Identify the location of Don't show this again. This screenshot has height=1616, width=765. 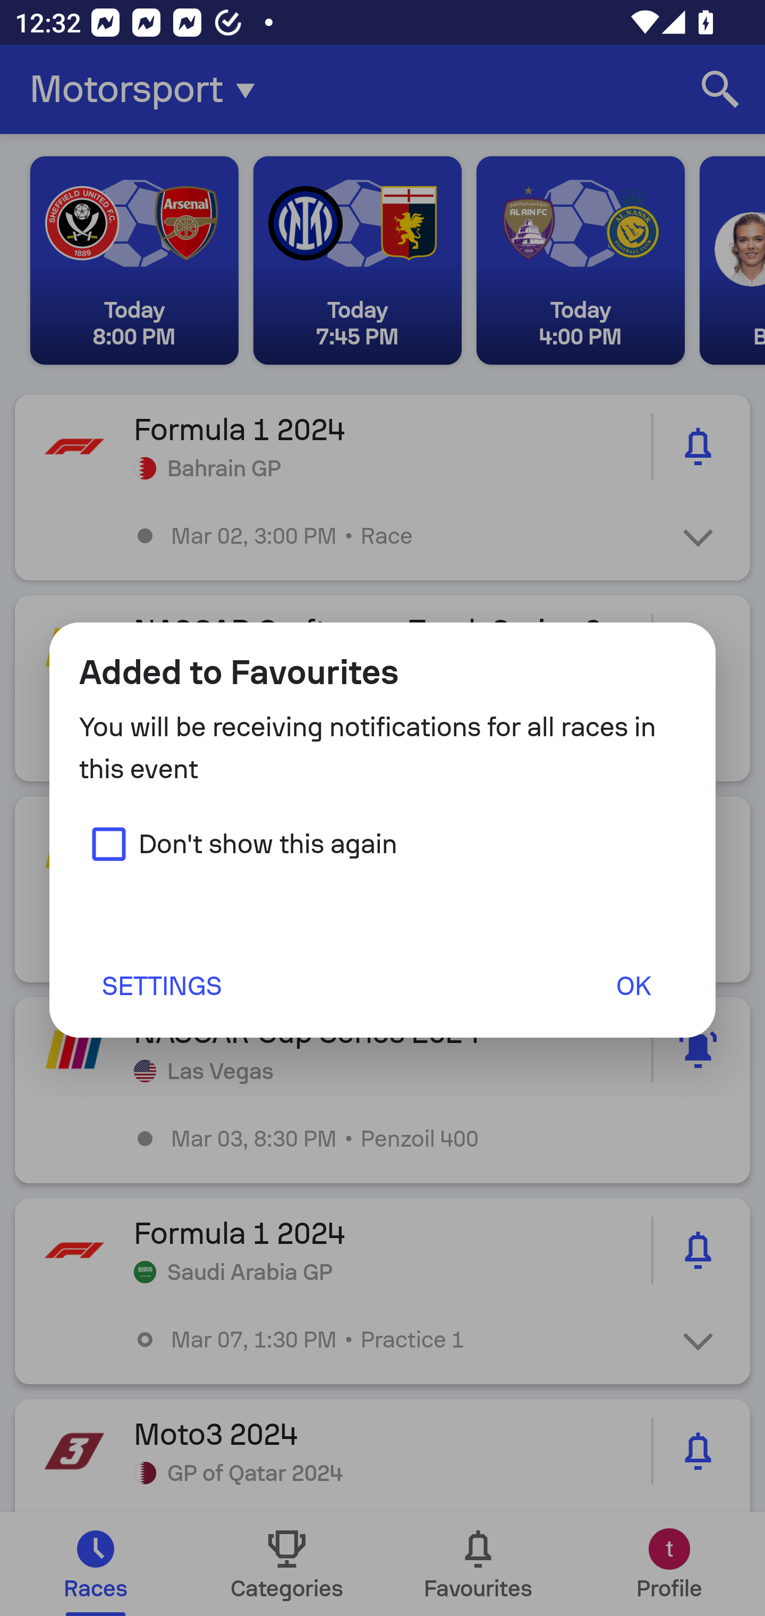
(238, 844).